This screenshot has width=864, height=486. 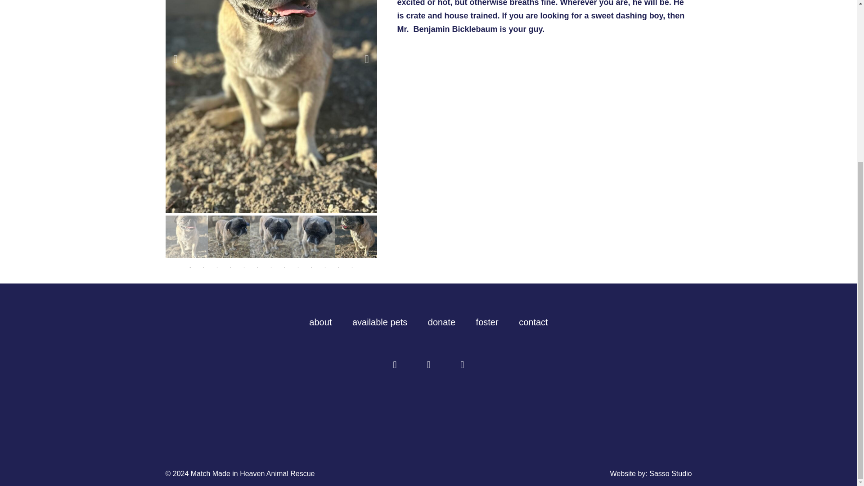 I want to click on 7, so click(x=271, y=267).